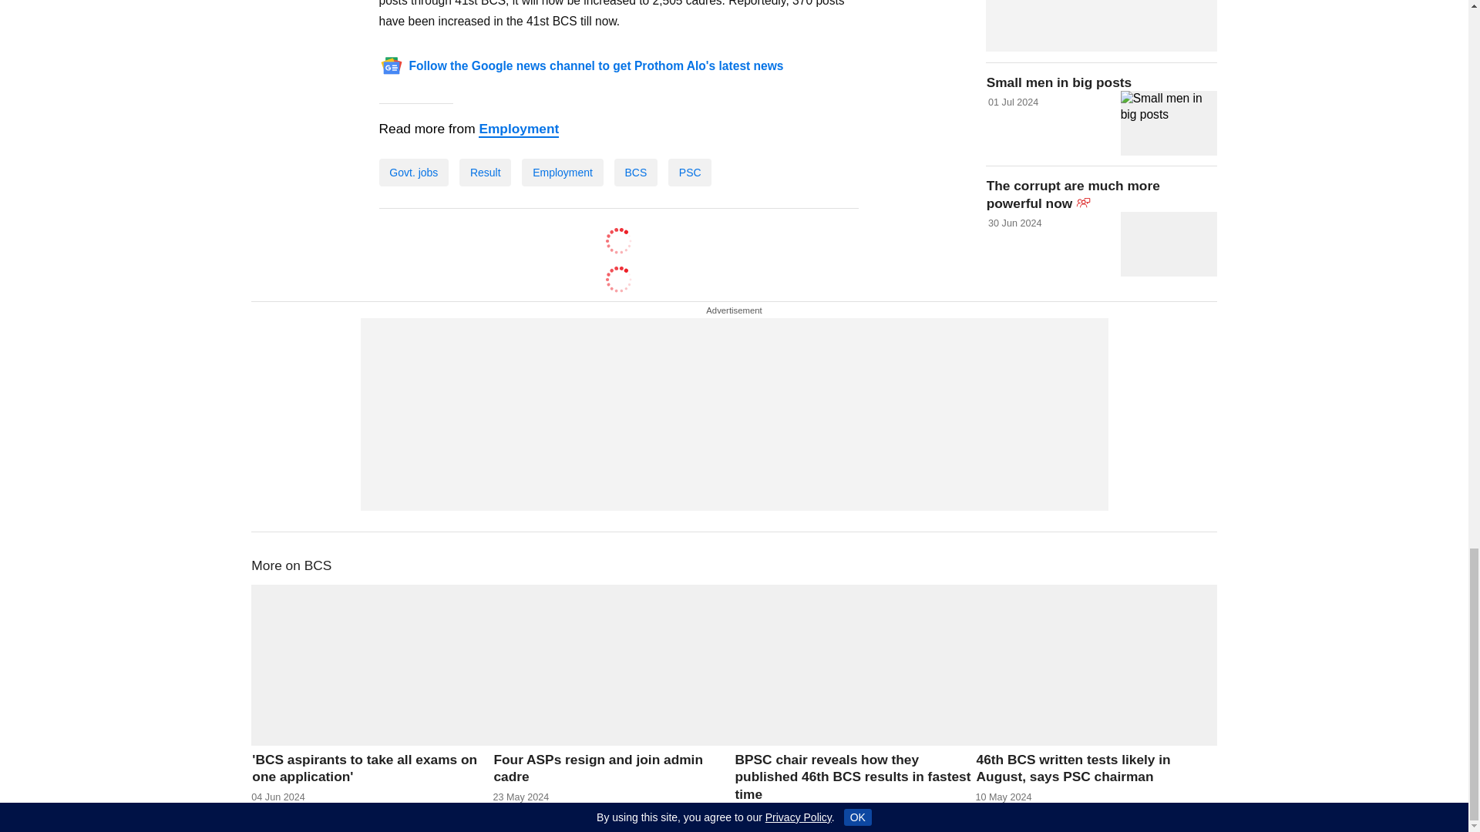  I want to click on Govt. jobs, so click(414, 173).